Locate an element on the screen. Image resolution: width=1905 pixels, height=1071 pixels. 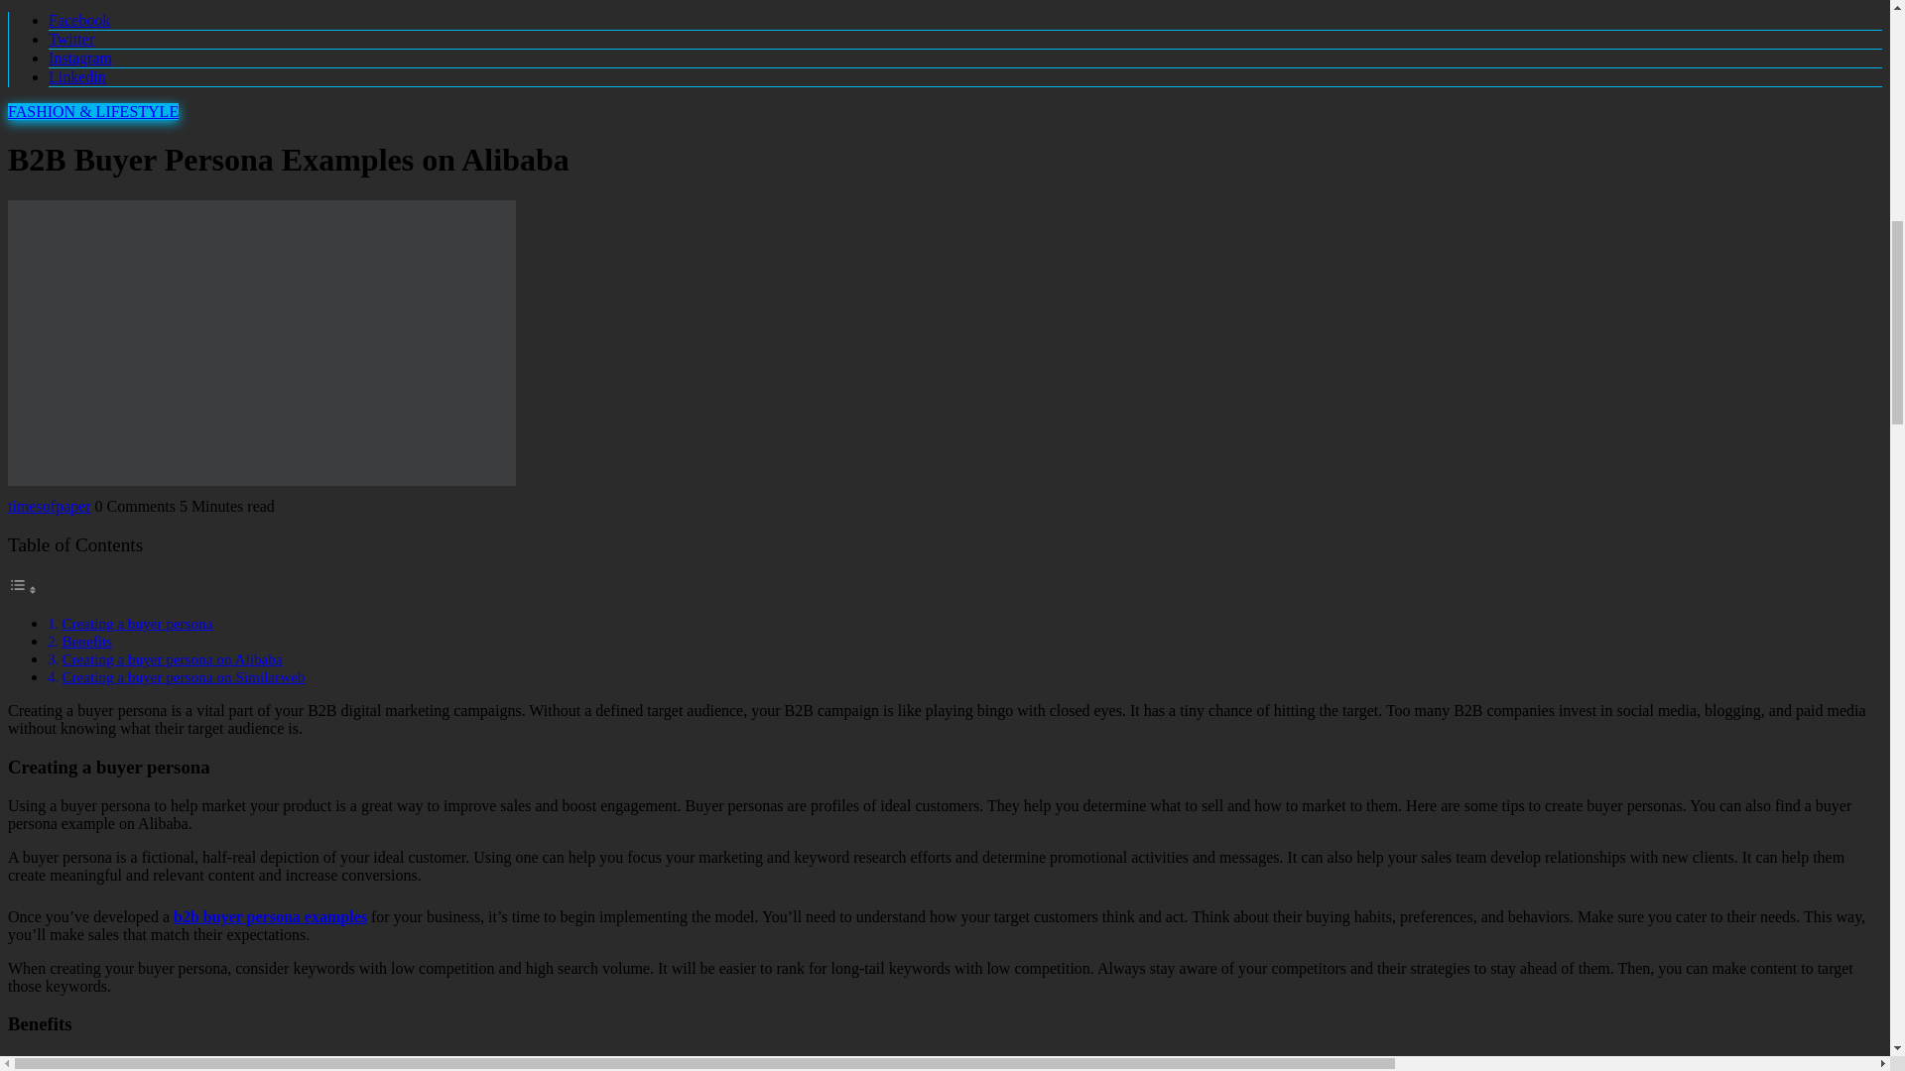
b2b buyer persona examples is located at coordinates (270, 916).